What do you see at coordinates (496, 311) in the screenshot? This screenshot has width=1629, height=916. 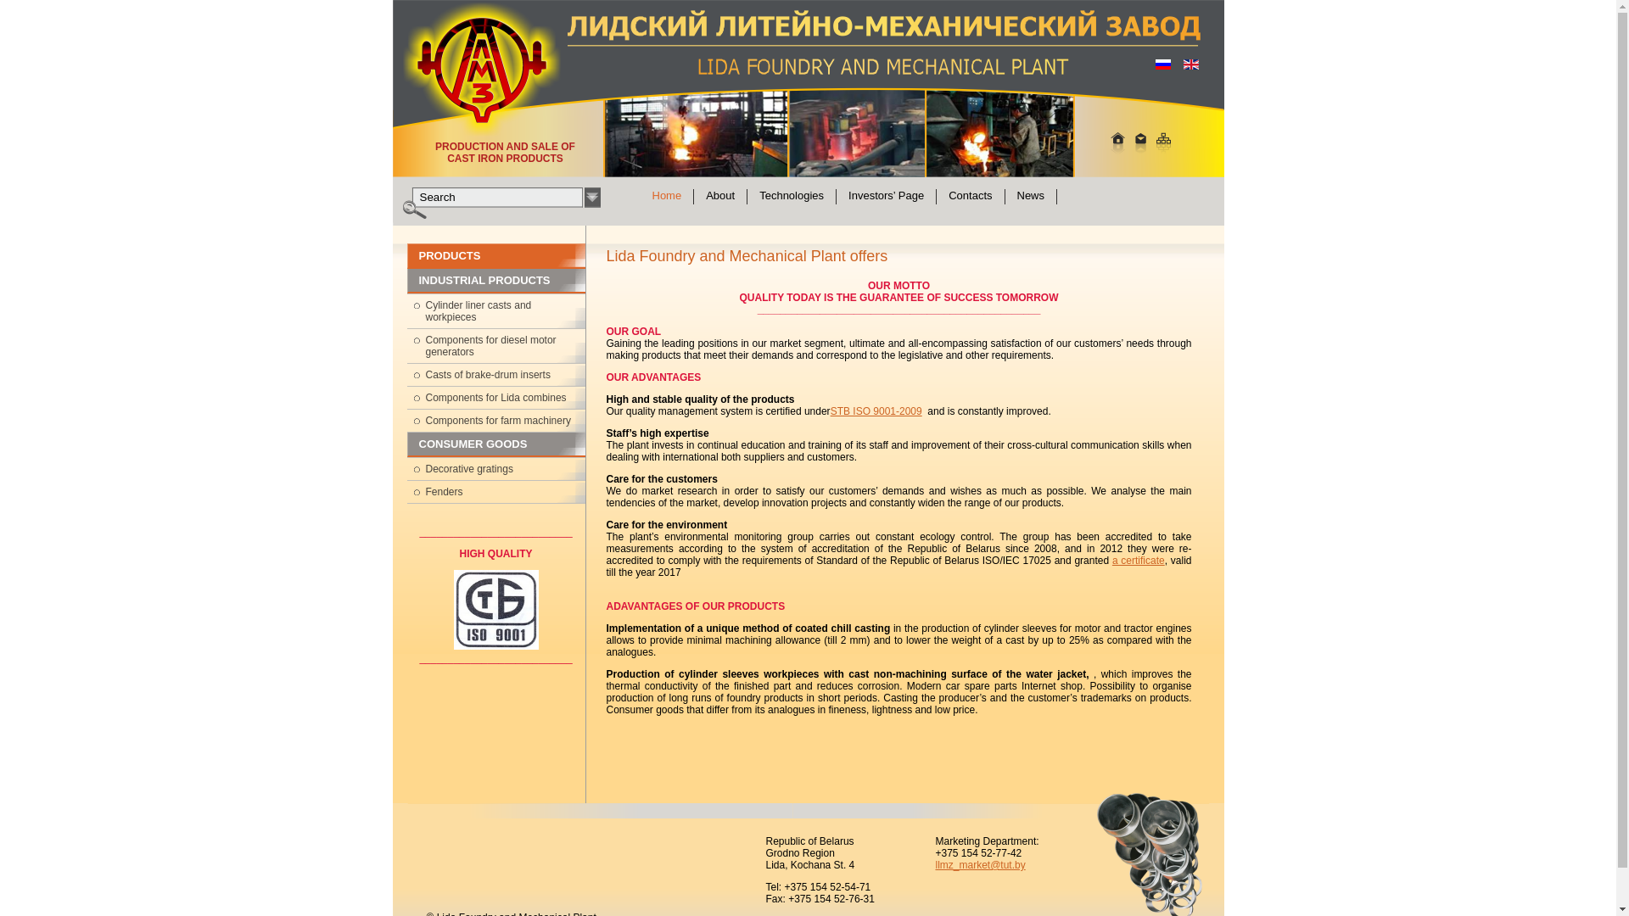 I see `Cylinder liner casts and workpieces` at bounding box center [496, 311].